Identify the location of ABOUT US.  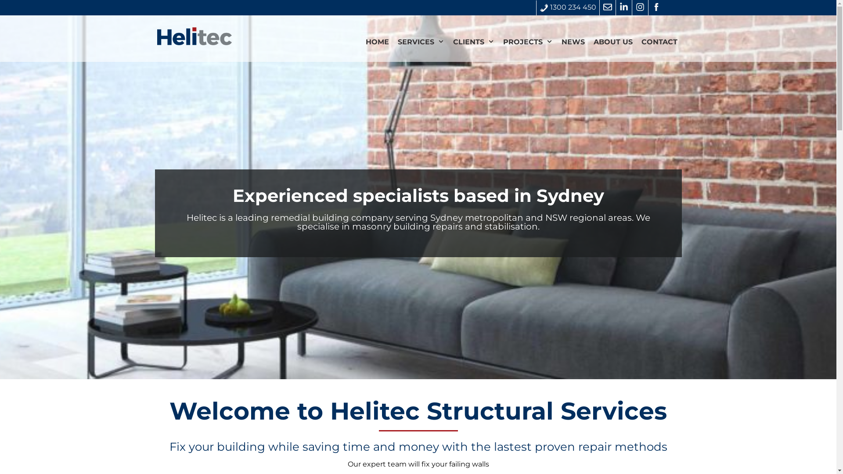
(613, 42).